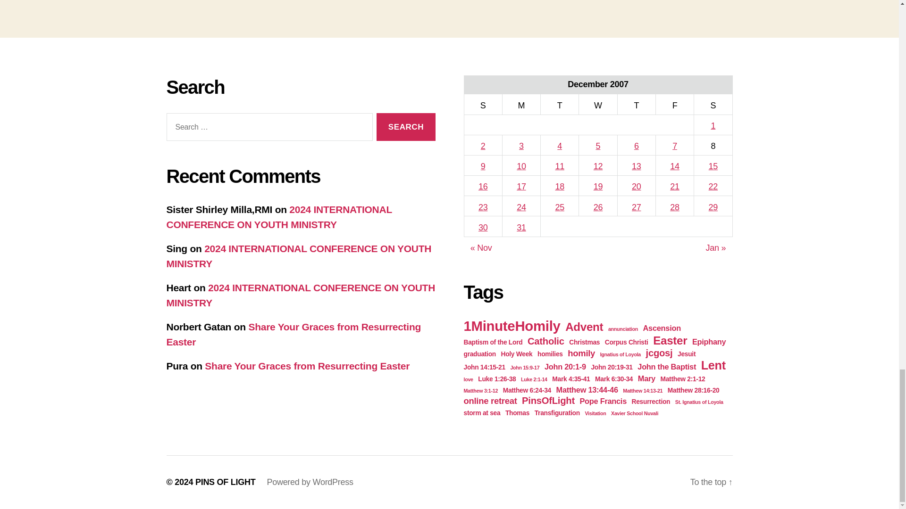 Image resolution: width=906 pixels, height=509 pixels. What do you see at coordinates (560, 104) in the screenshot?
I see `Tuesday` at bounding box center [560, 104].